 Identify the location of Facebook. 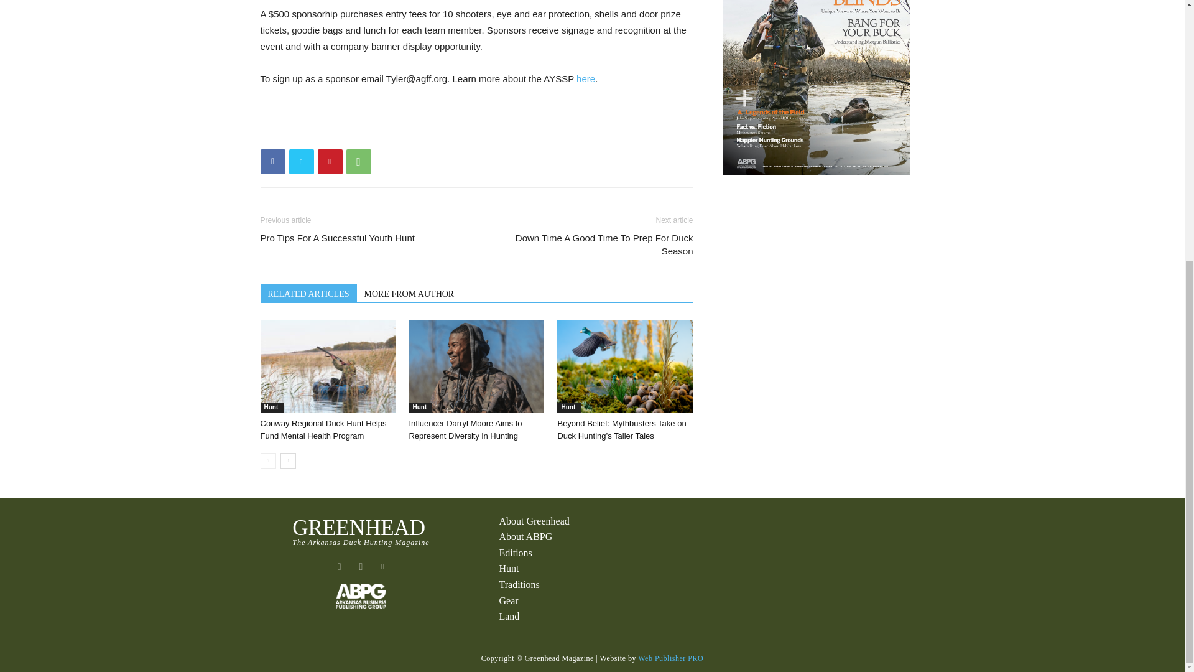
(272, 161).